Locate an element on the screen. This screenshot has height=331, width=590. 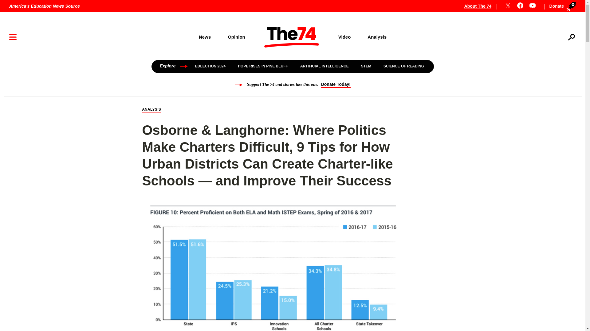
News is located at coordinates (204, 37).